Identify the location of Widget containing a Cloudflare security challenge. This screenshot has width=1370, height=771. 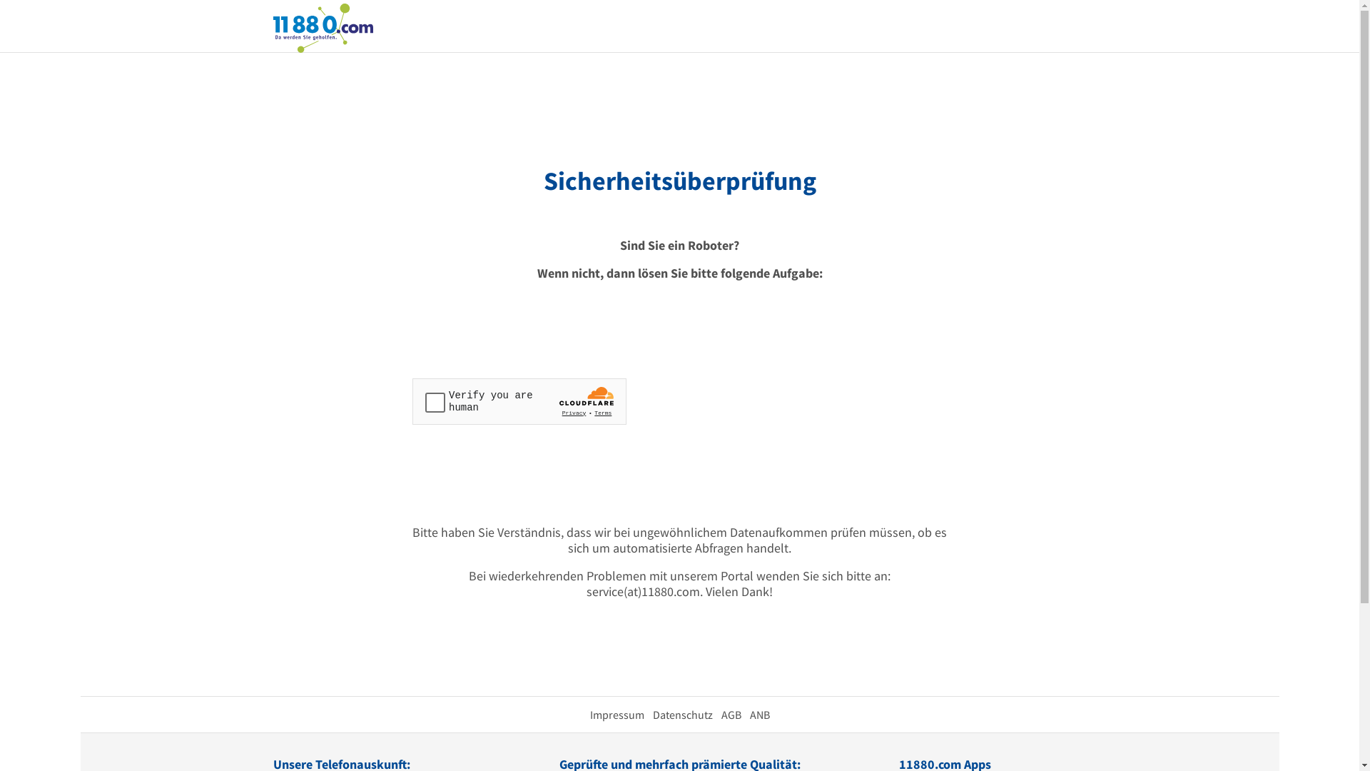
(519, 401).